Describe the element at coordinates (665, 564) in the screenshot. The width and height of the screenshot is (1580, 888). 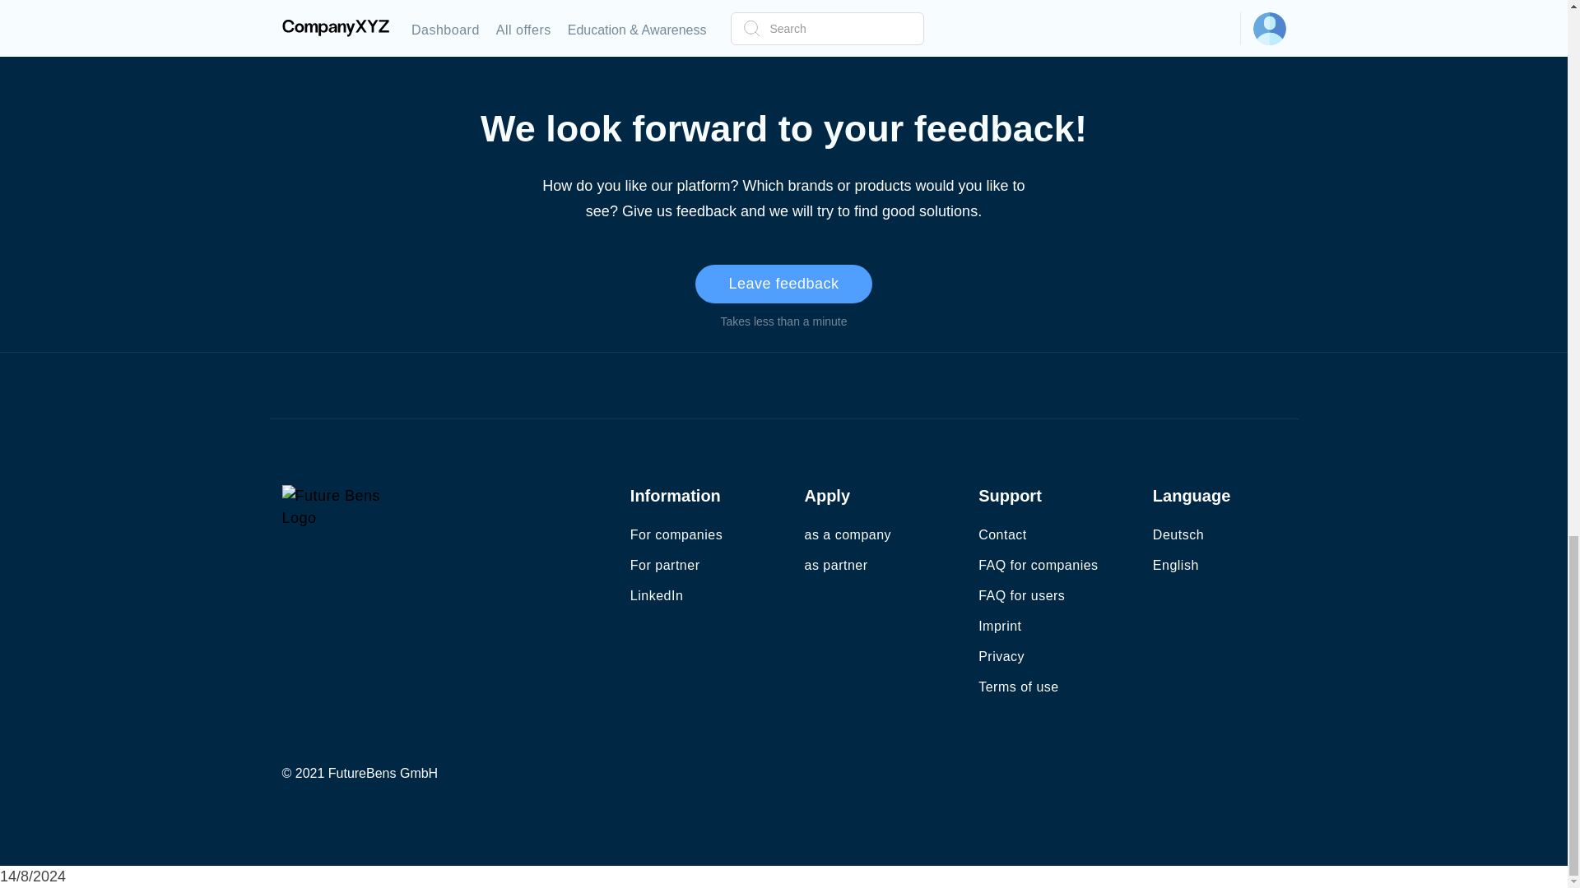
I see `For partner` at that location.